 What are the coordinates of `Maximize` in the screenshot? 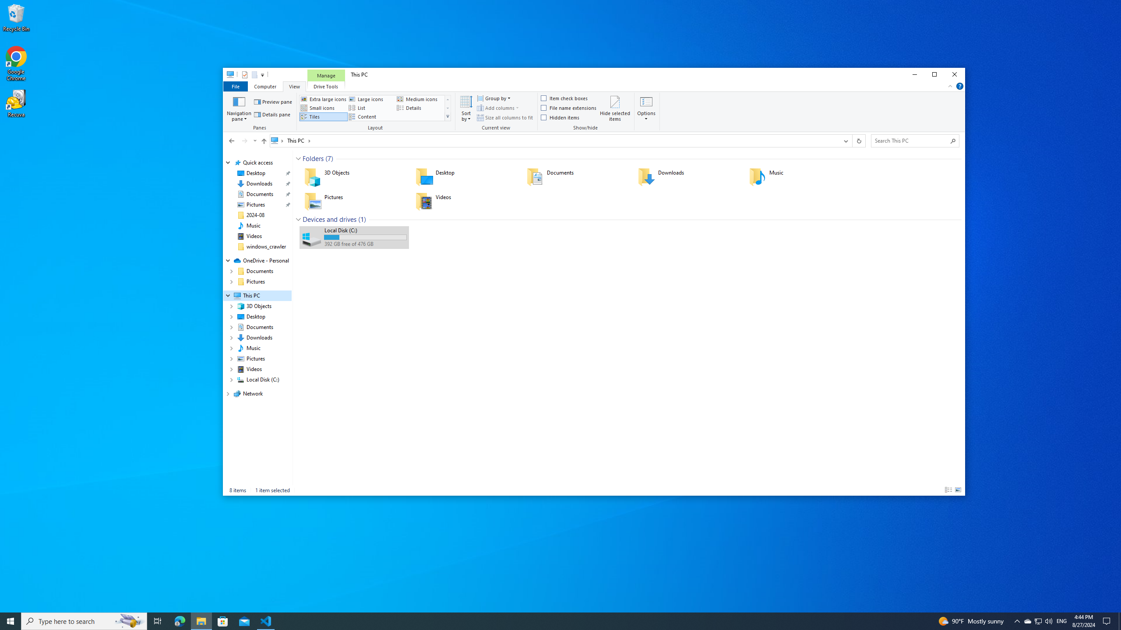 It's located at (935, 74).